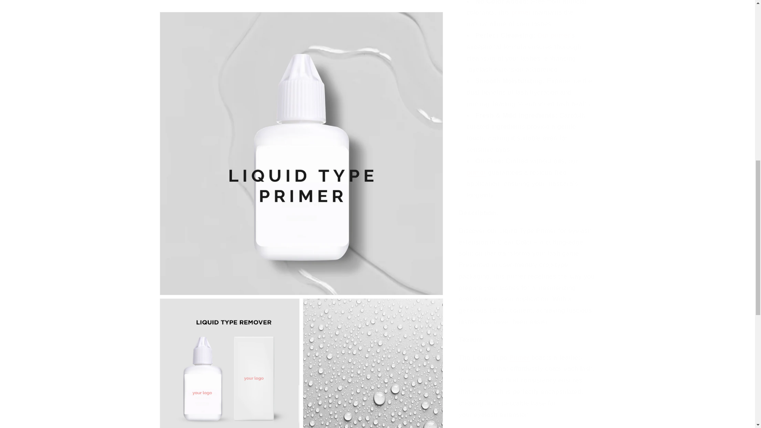 The height and width of the screenshot is (428, 761). What do you see at coordinates (554, 29) in the screenshot?
I see `Herb-primer-spray-type` at bounding box center [554, 29].